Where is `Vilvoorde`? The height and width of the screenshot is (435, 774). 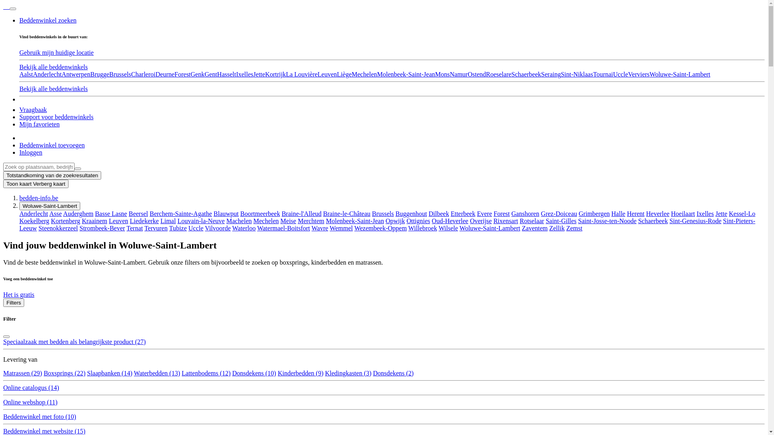 Vilvoorde is located at coordinates (218, 228).